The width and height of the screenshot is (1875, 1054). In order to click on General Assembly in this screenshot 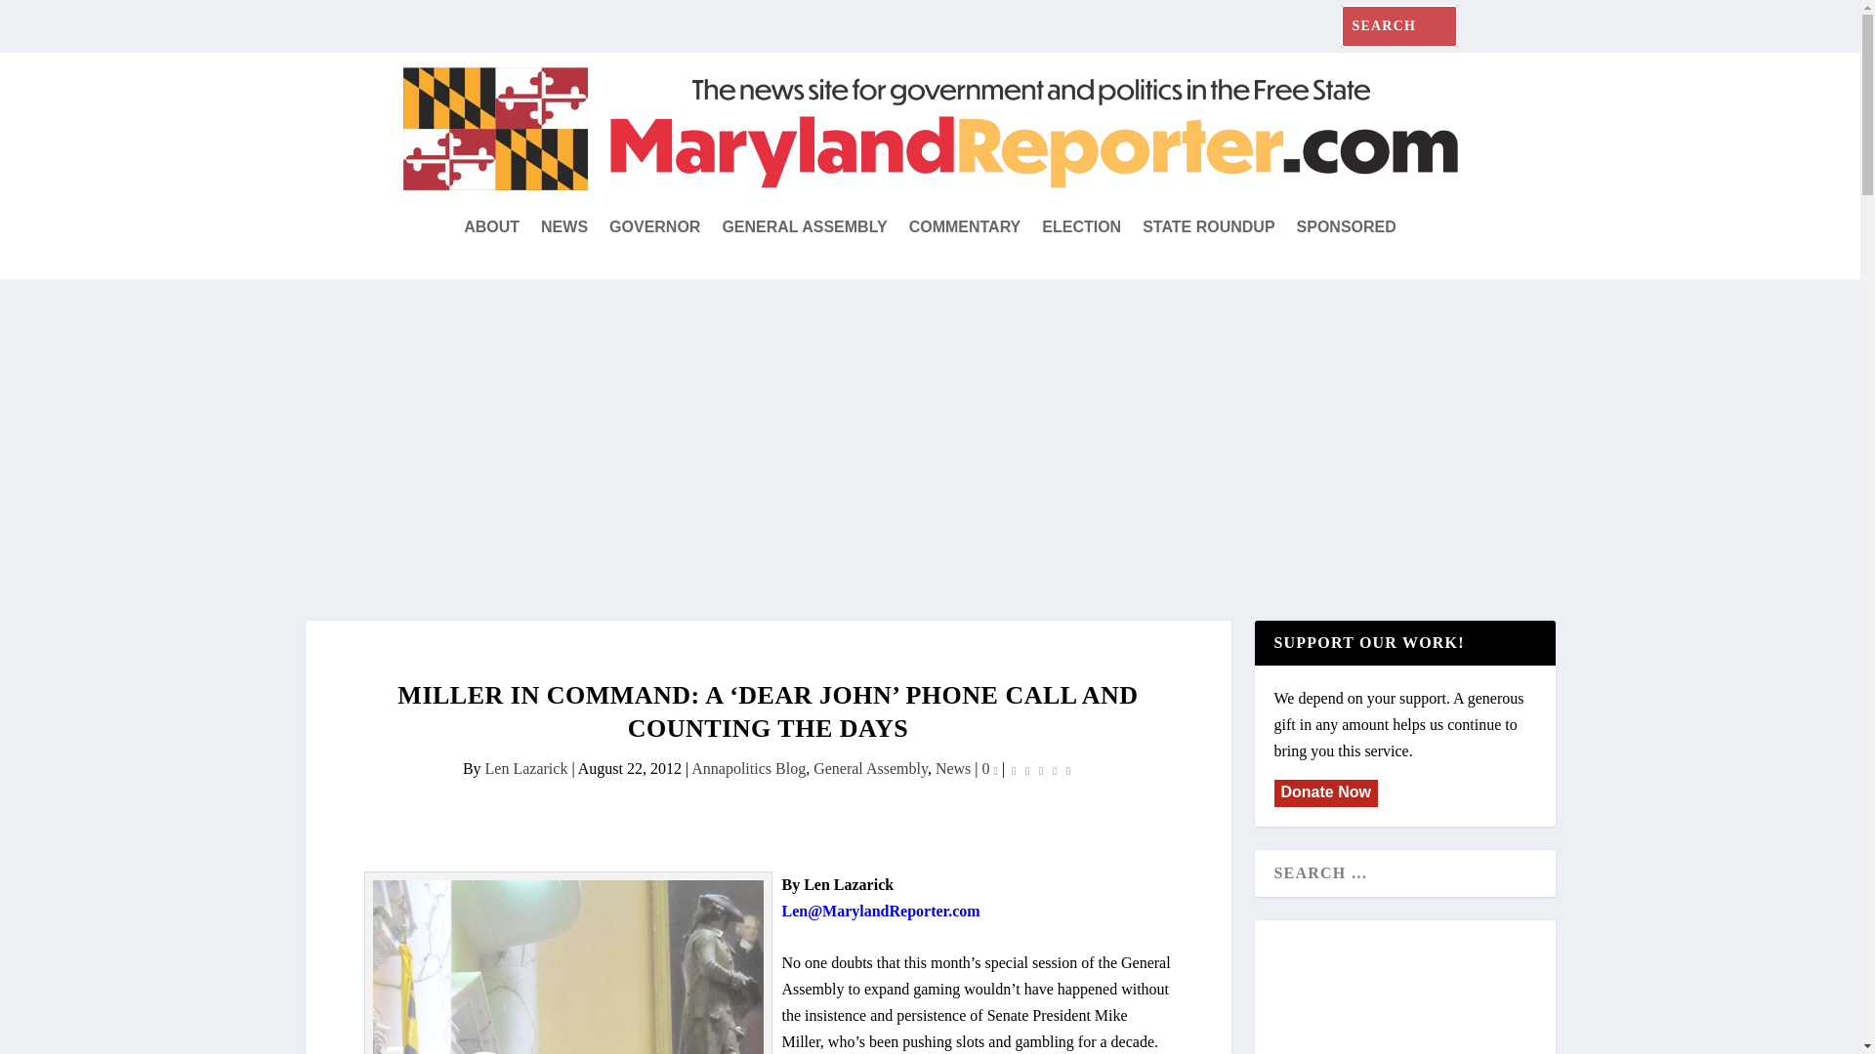, I will do `click(871, 767)`.